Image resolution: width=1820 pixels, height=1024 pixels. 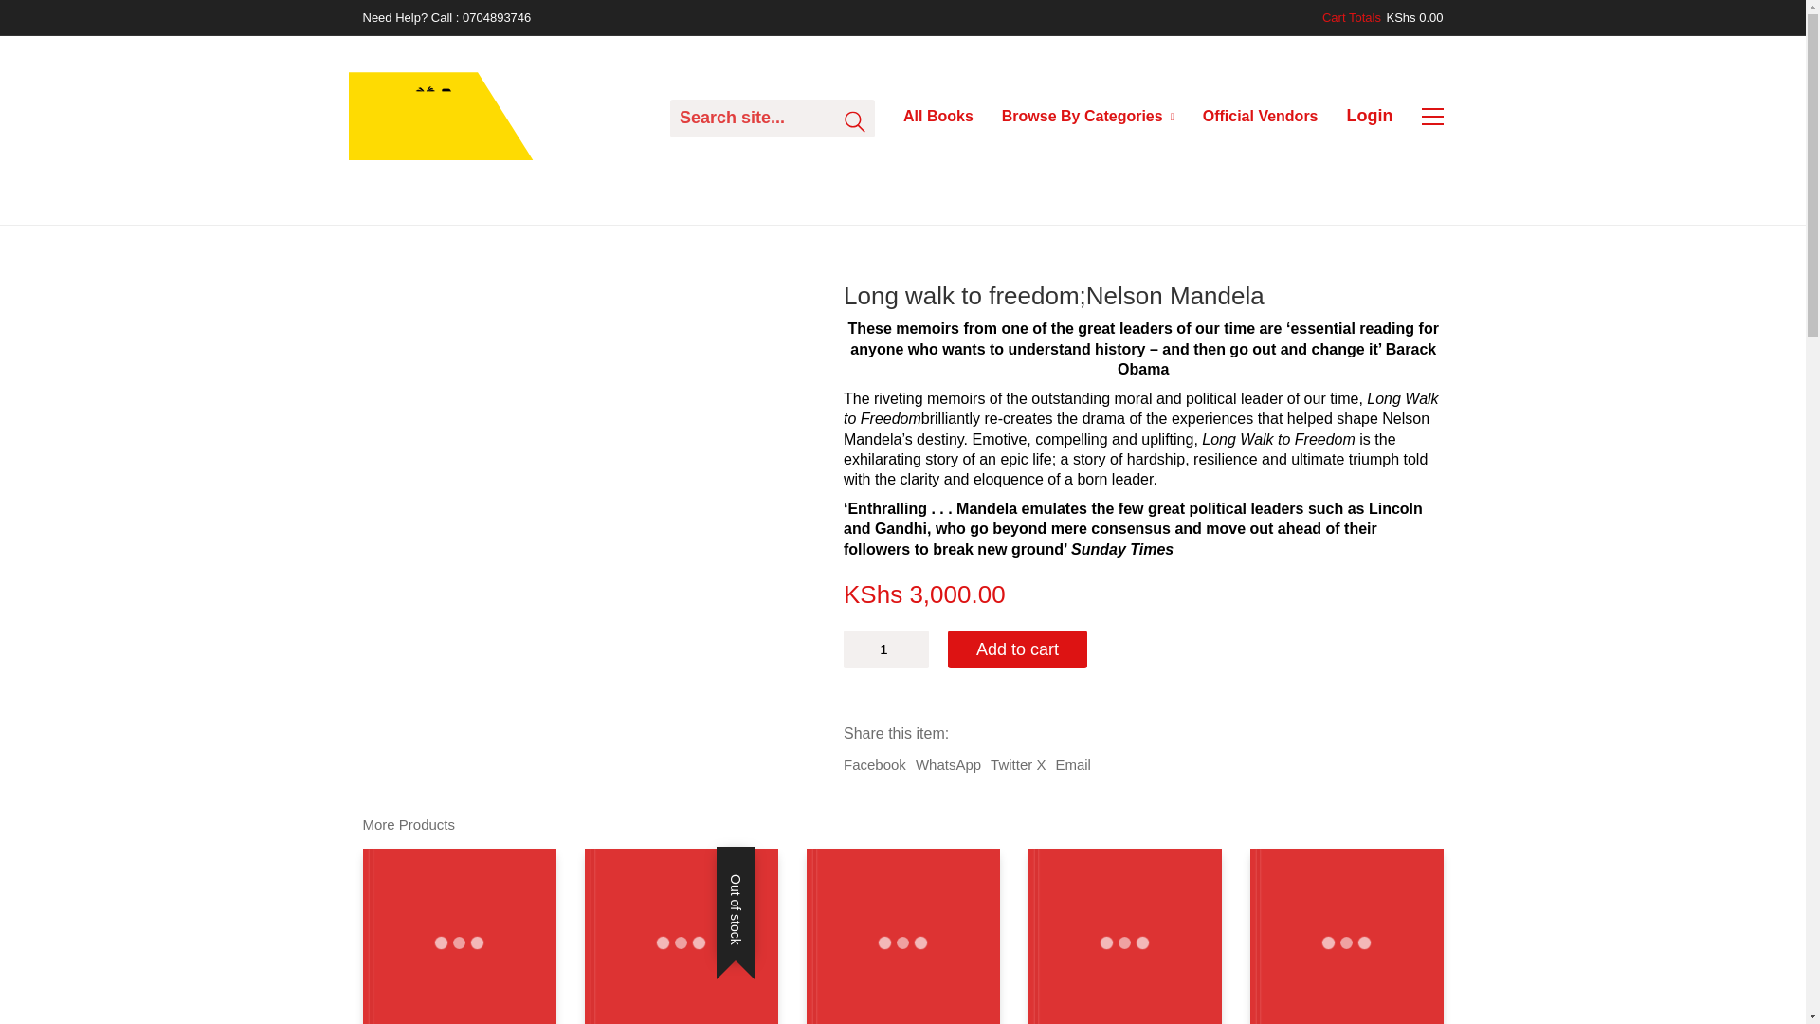 I want to click on KShs 0.00, so click(x=1414, y=17).